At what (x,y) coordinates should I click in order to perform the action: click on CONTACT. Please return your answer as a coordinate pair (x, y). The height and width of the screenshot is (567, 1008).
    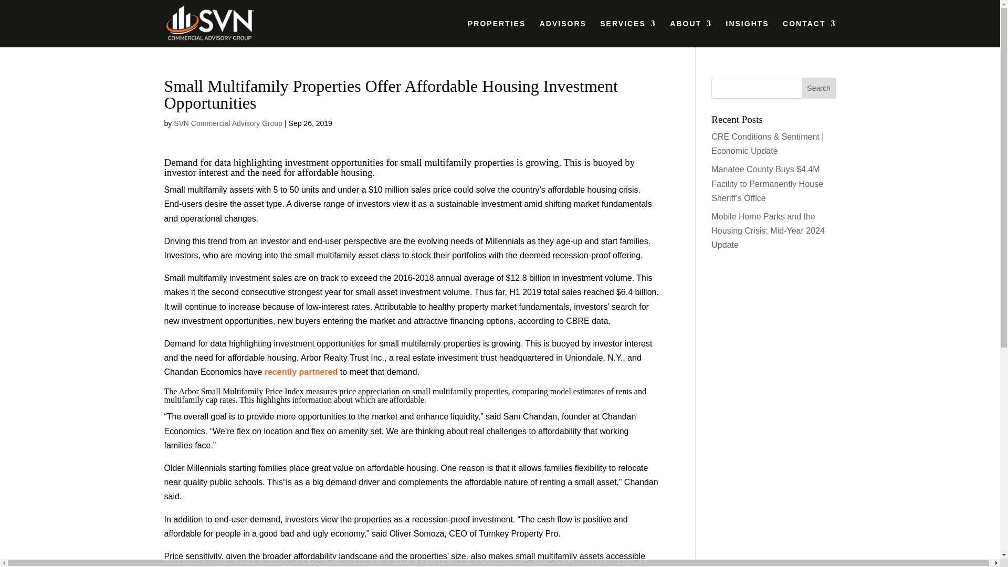
    Looking at the image, I should click on (809, 33).